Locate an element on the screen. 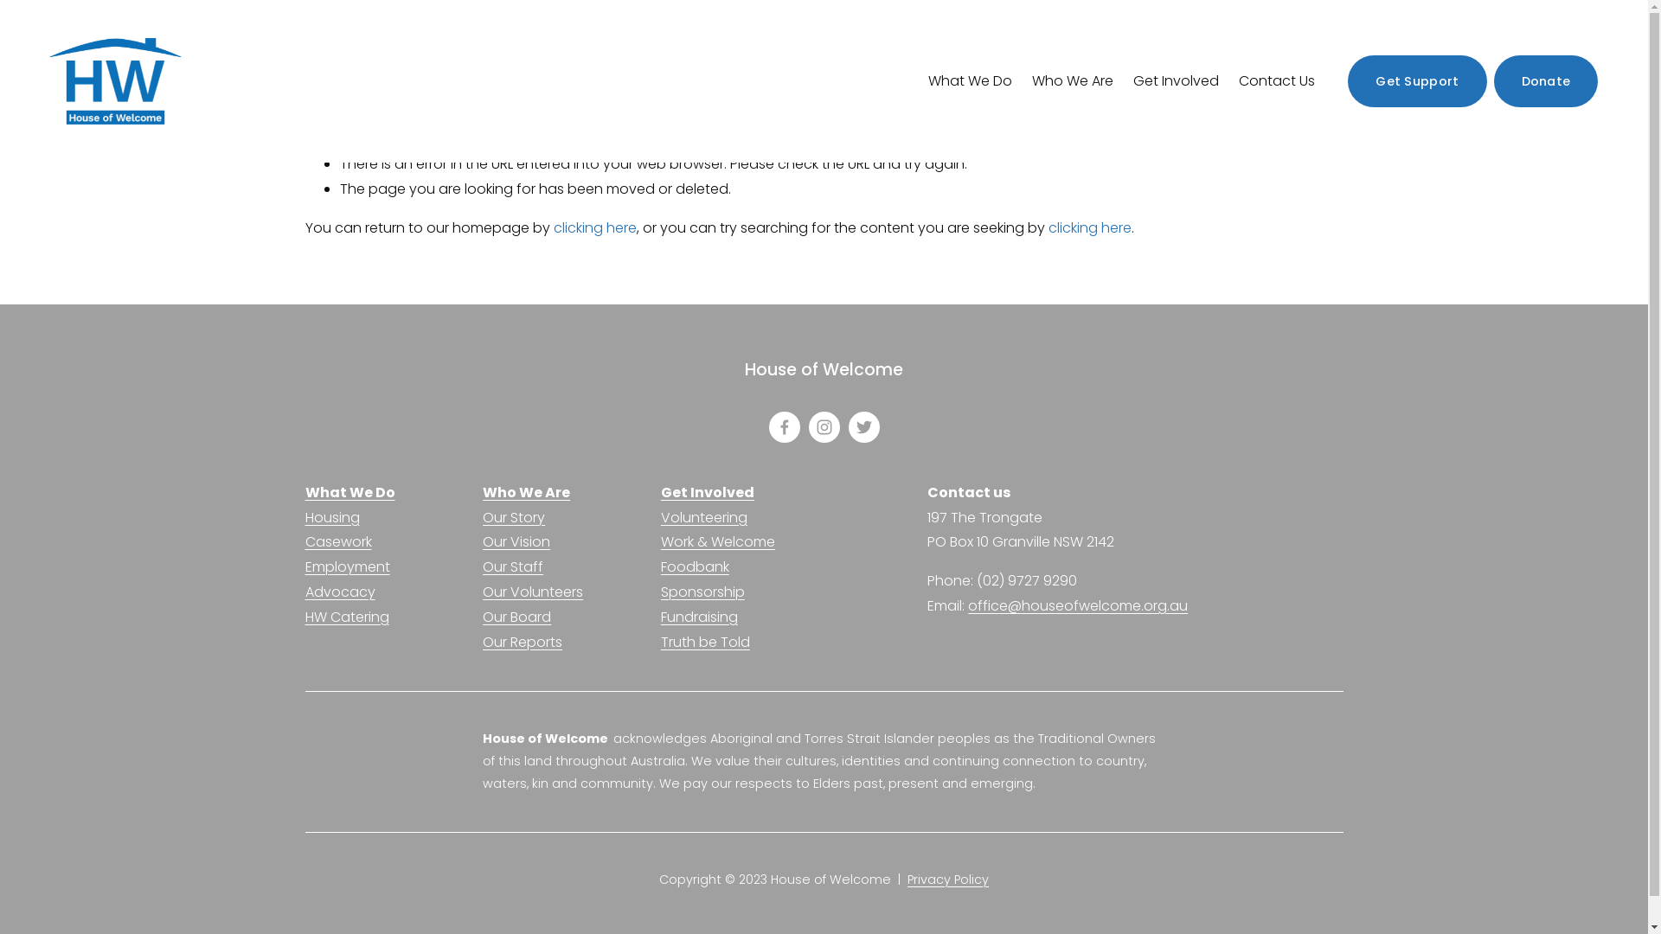 This screenshot has height=934, width=1661. Our Staff is located at coordinates (513, 567).